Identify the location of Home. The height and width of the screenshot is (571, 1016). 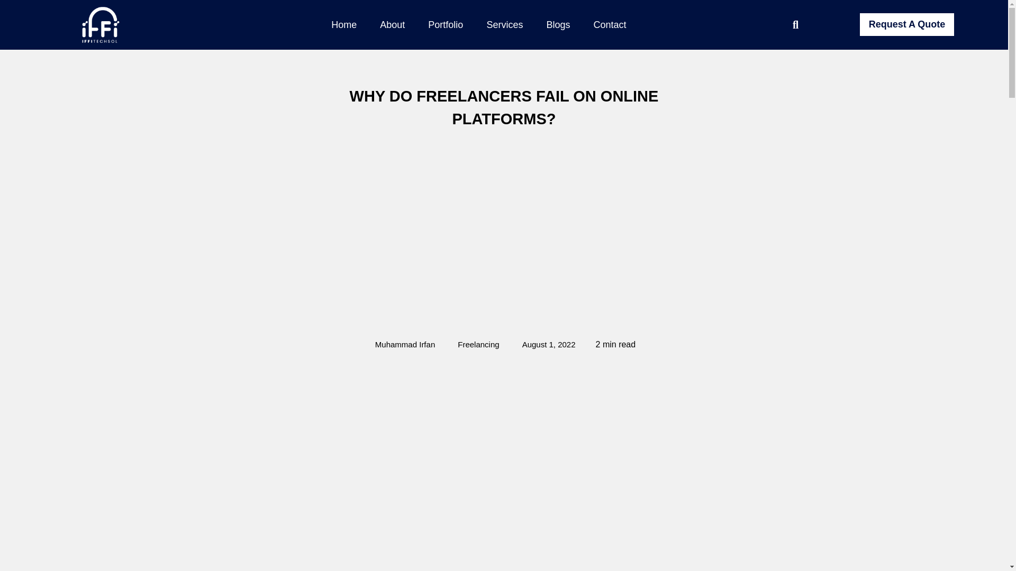
(344, 24).